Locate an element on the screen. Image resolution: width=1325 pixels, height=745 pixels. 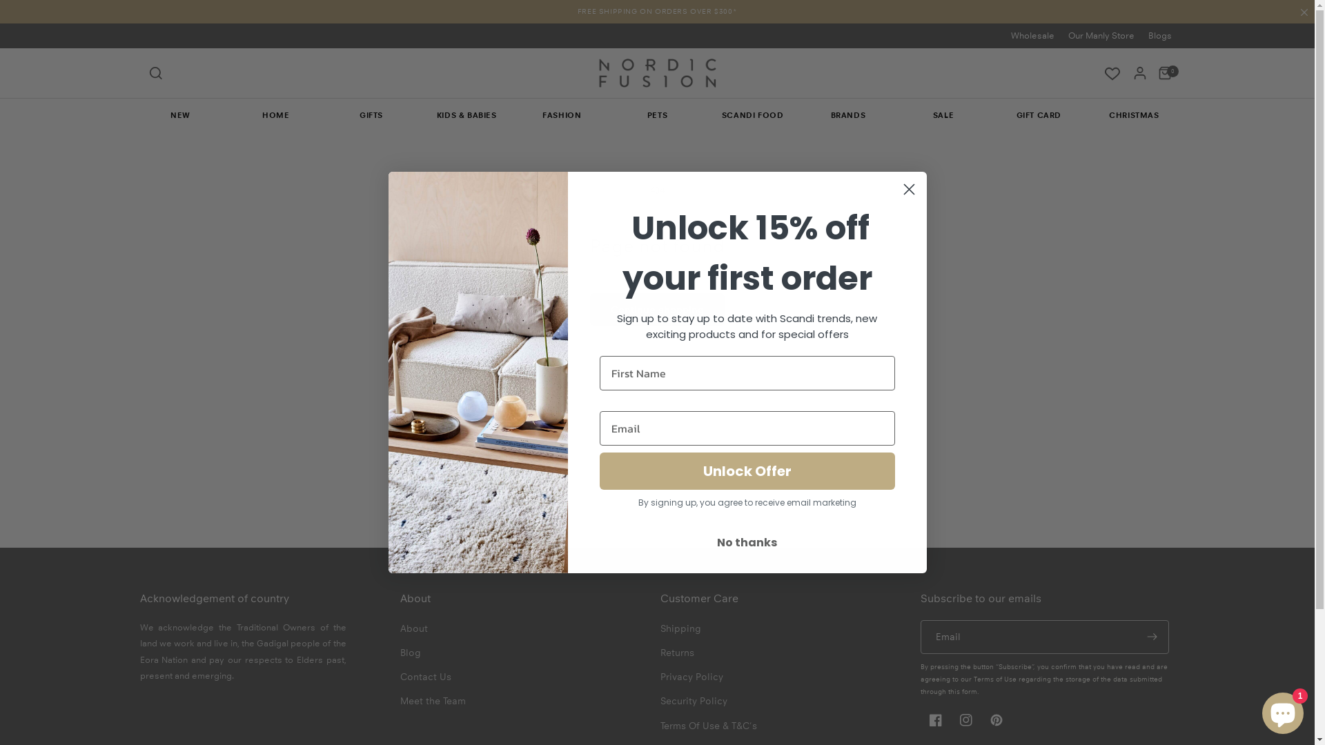
NEW is located at coordinates (180, 116).